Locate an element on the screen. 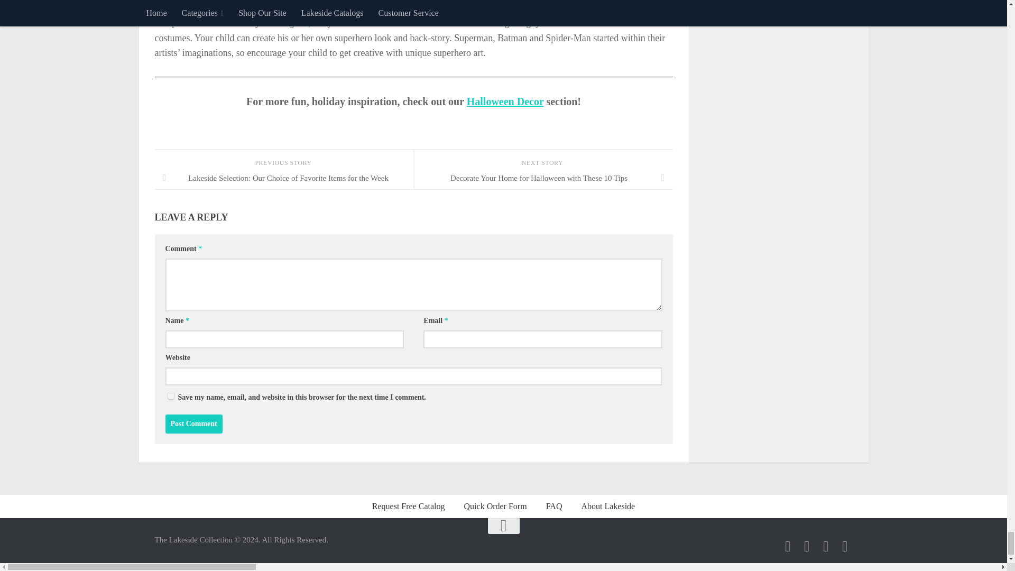 The image size is (1015, 571). Follow Us On Twitter is located at coordinates (807, 546).